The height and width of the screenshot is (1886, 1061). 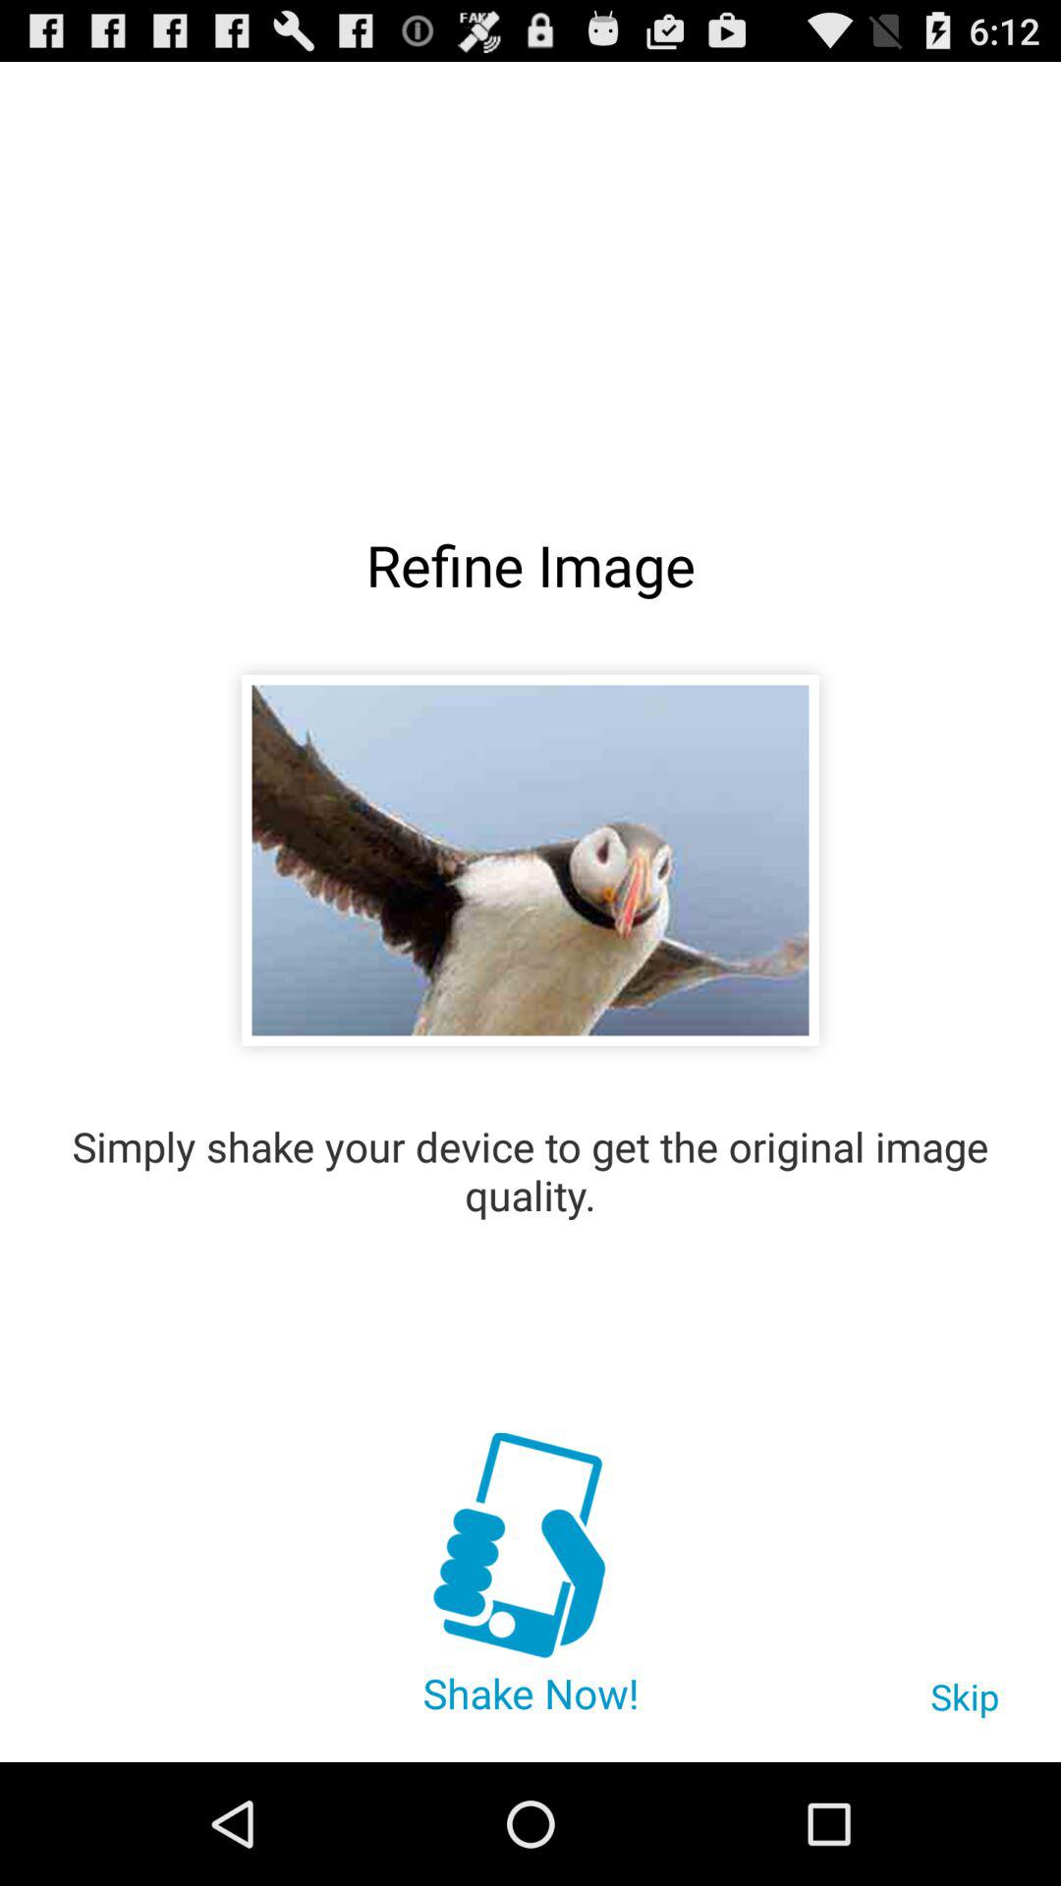 What do you see at coordinates (530, 1548) in the screenshot?
I see `turn off icon next to skip icon` at bounding box center [530, 1548].